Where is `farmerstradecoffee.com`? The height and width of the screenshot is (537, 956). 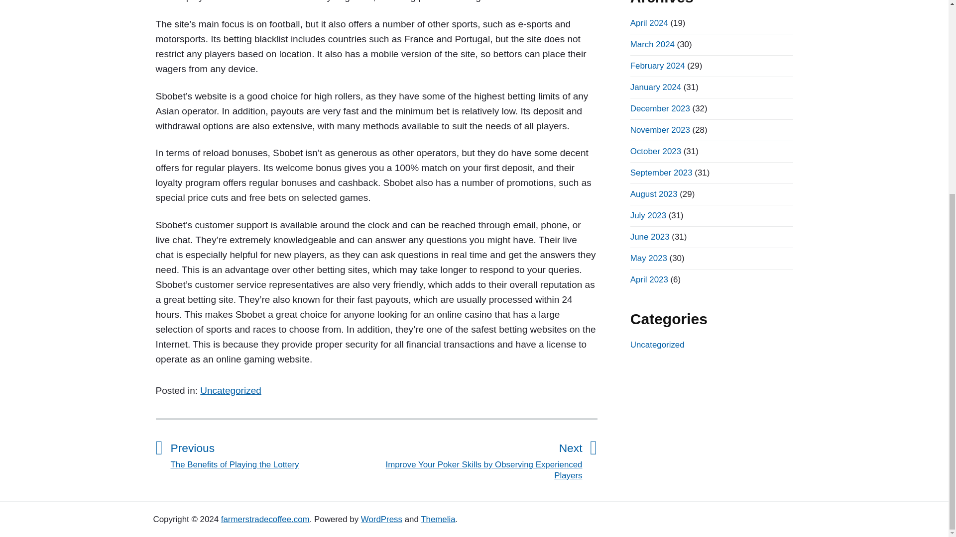 farmerstradecoffee.com is located at coordinates (265, 519).